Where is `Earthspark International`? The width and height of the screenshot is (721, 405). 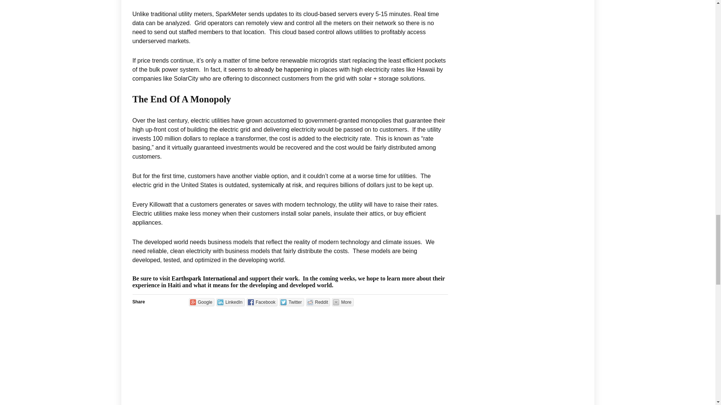 Earthspark International is located at coordinates (204, 278).